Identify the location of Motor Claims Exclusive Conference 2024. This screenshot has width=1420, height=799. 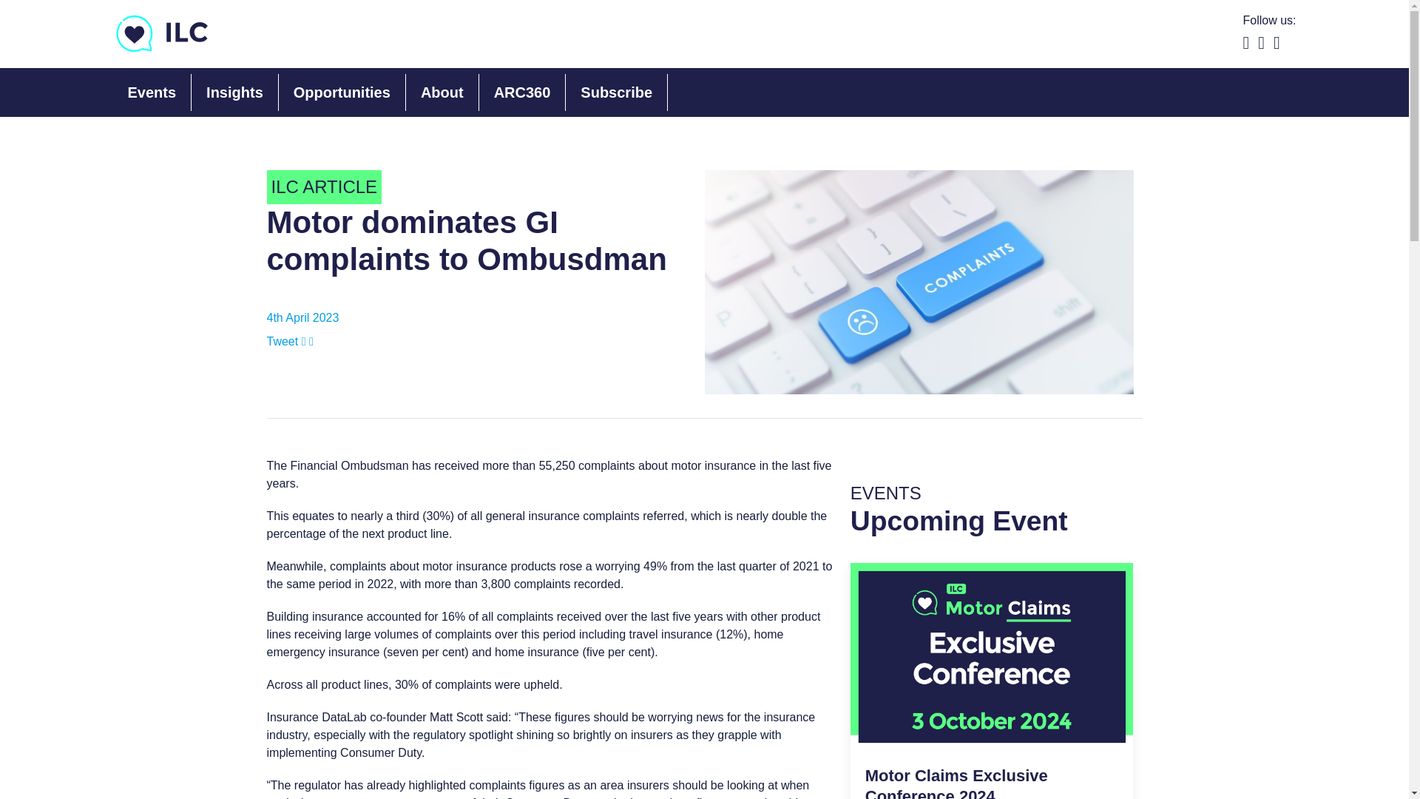
(616, 92).